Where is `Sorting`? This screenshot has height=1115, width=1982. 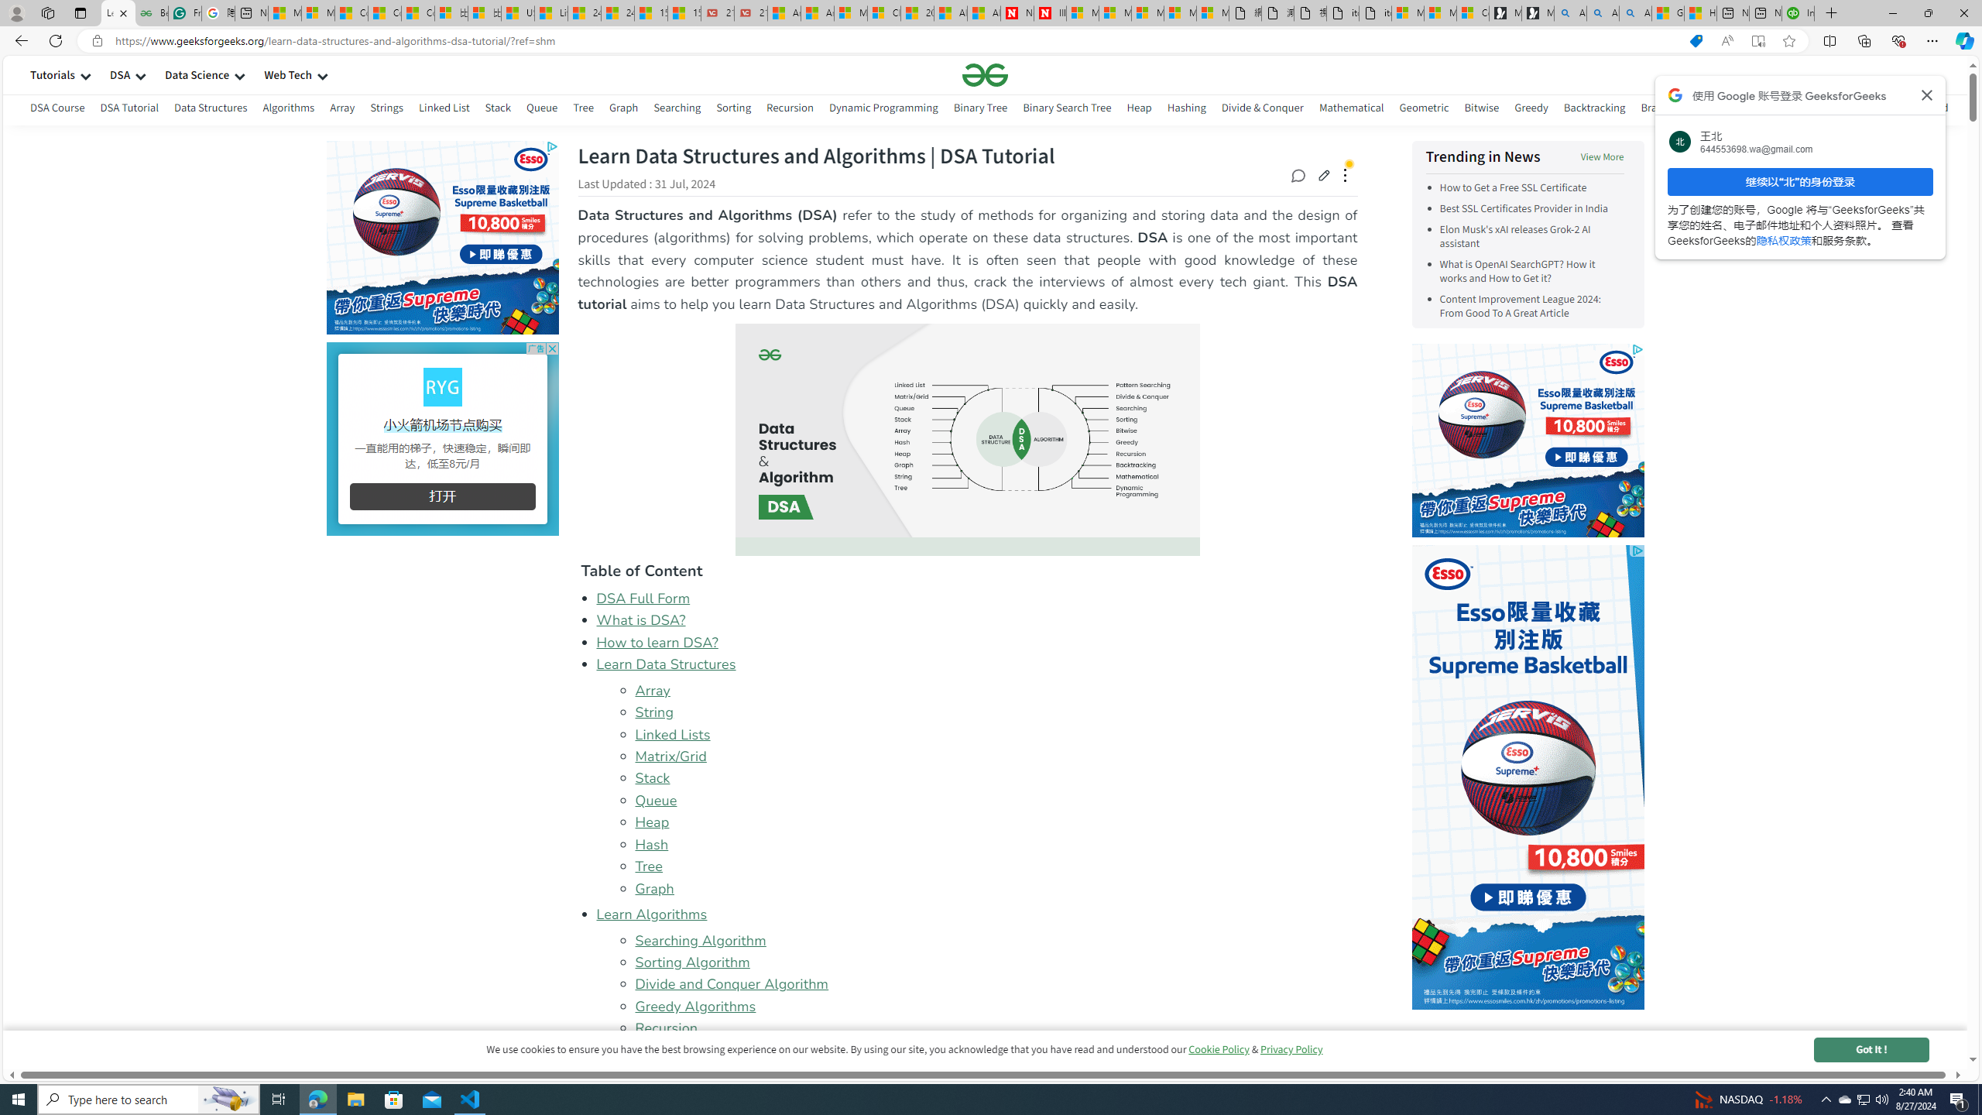
Sorting is located at coordinates (732, 110).